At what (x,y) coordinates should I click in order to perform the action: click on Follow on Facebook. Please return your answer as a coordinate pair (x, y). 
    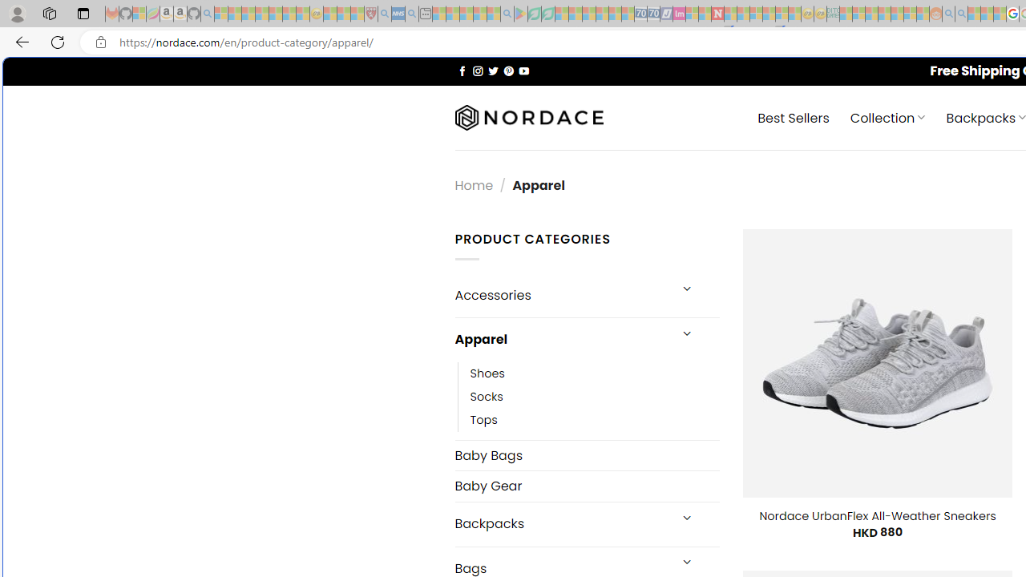
    Looking at the image, I should click on (462, 71).